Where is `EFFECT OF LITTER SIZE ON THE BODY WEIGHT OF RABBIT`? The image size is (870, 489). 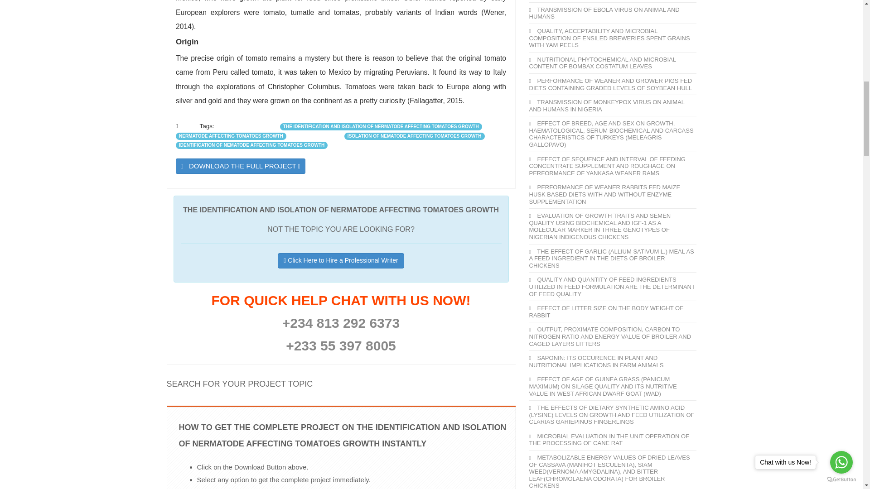 EFFECT OF LITTER SIZE ON THE BODY WEIGHT OF RABBIT is located at coordinates (606, 312).